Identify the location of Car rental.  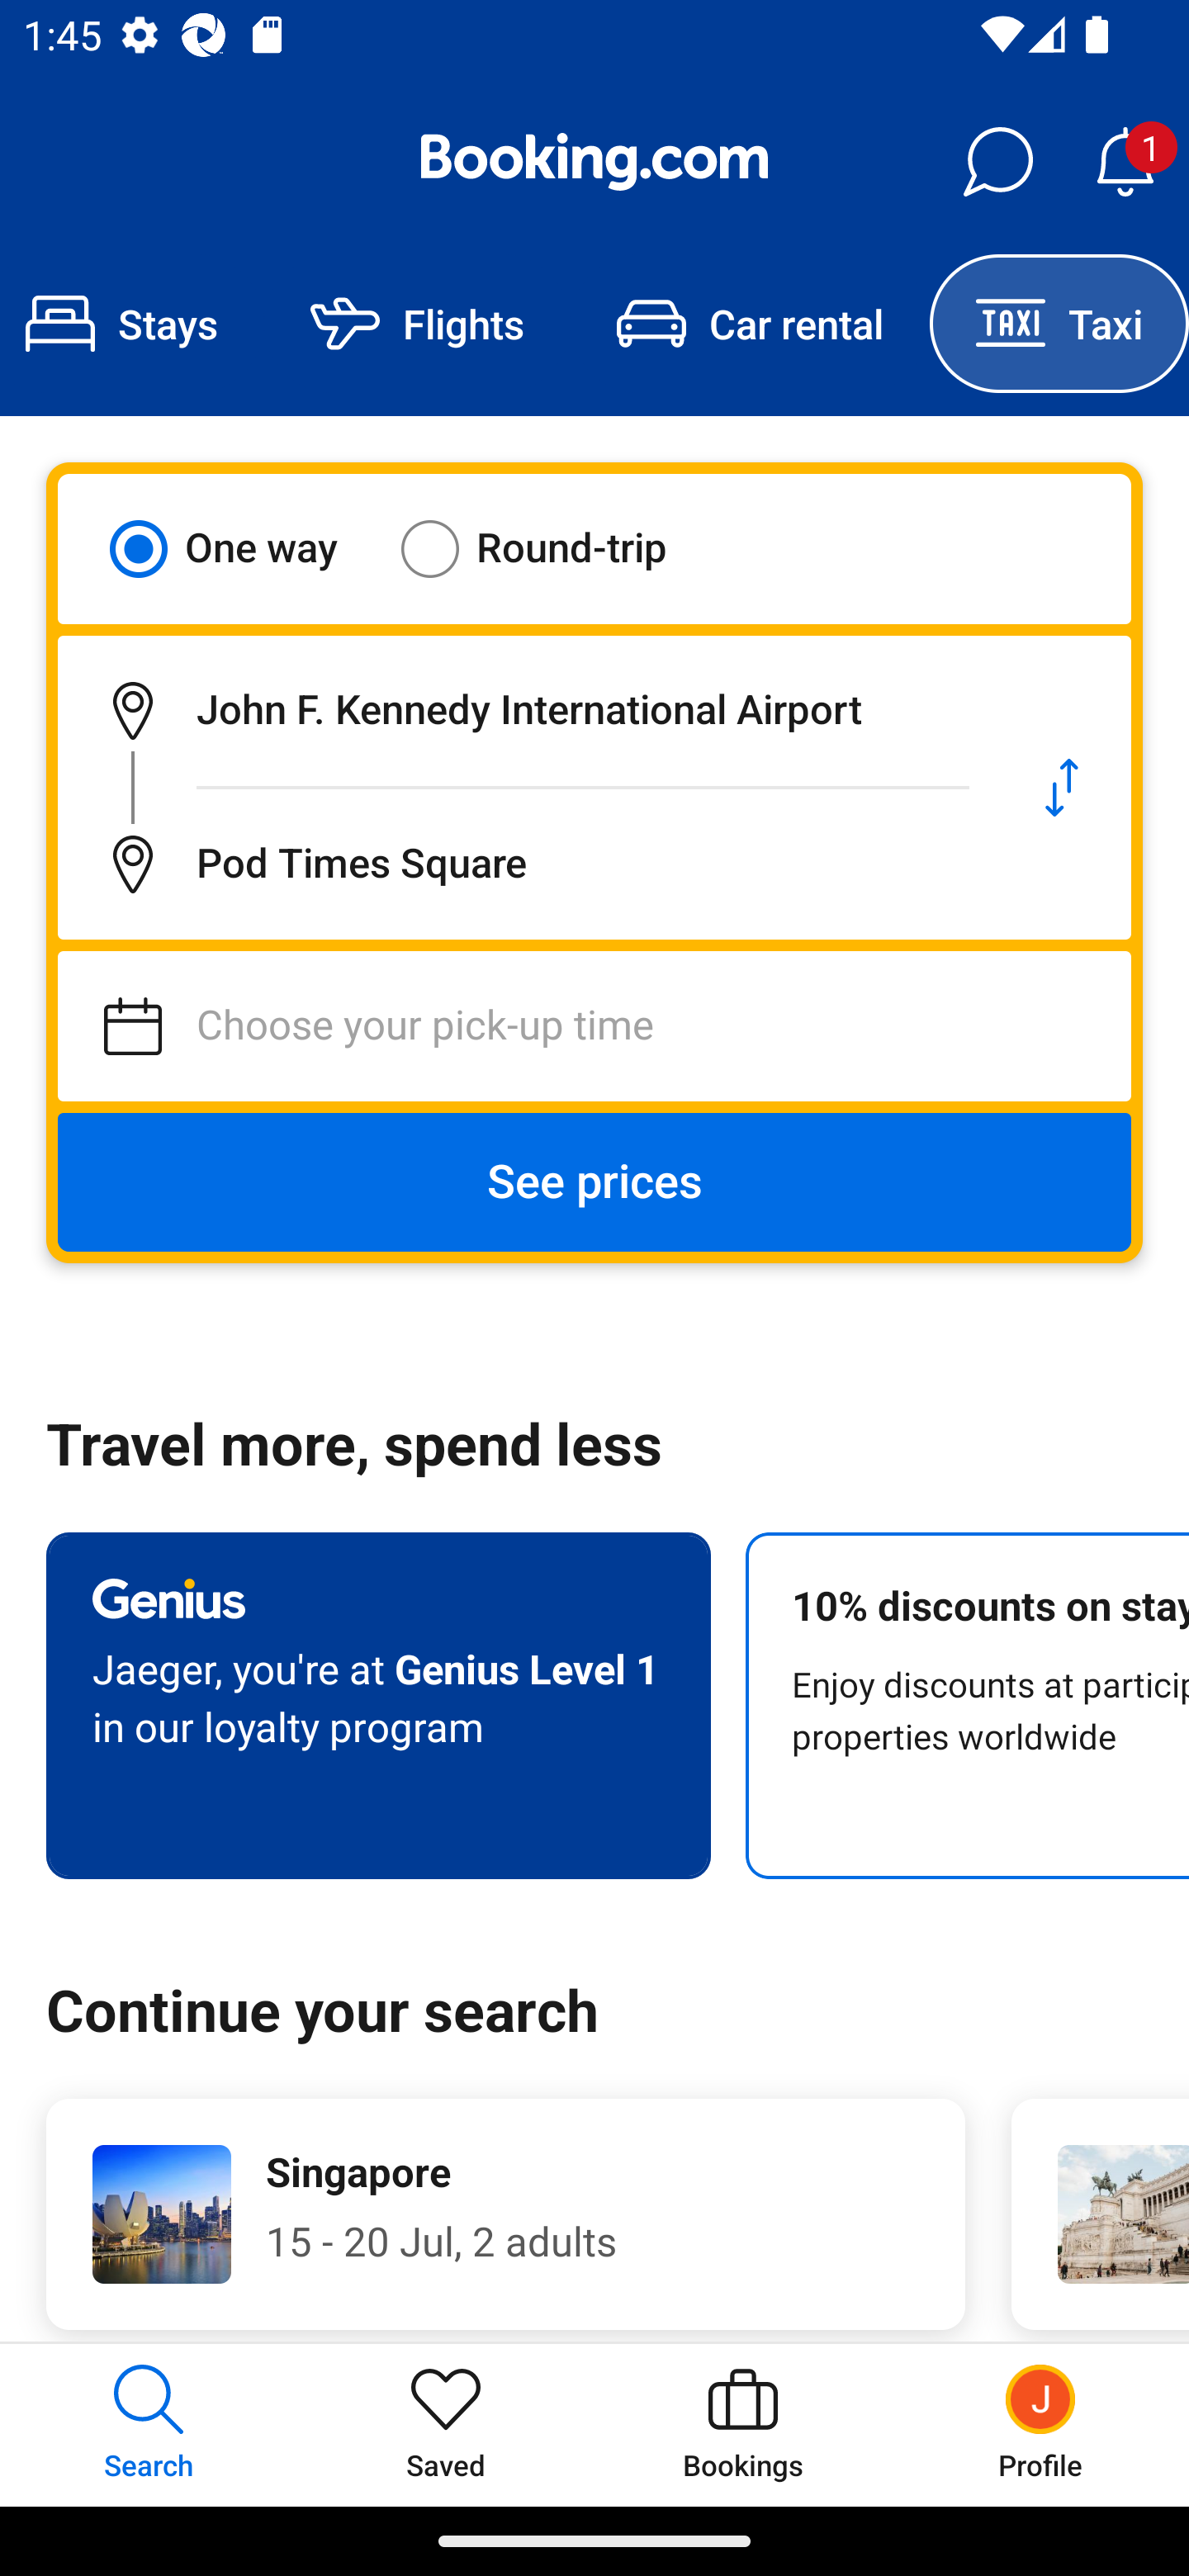
(750, 324).